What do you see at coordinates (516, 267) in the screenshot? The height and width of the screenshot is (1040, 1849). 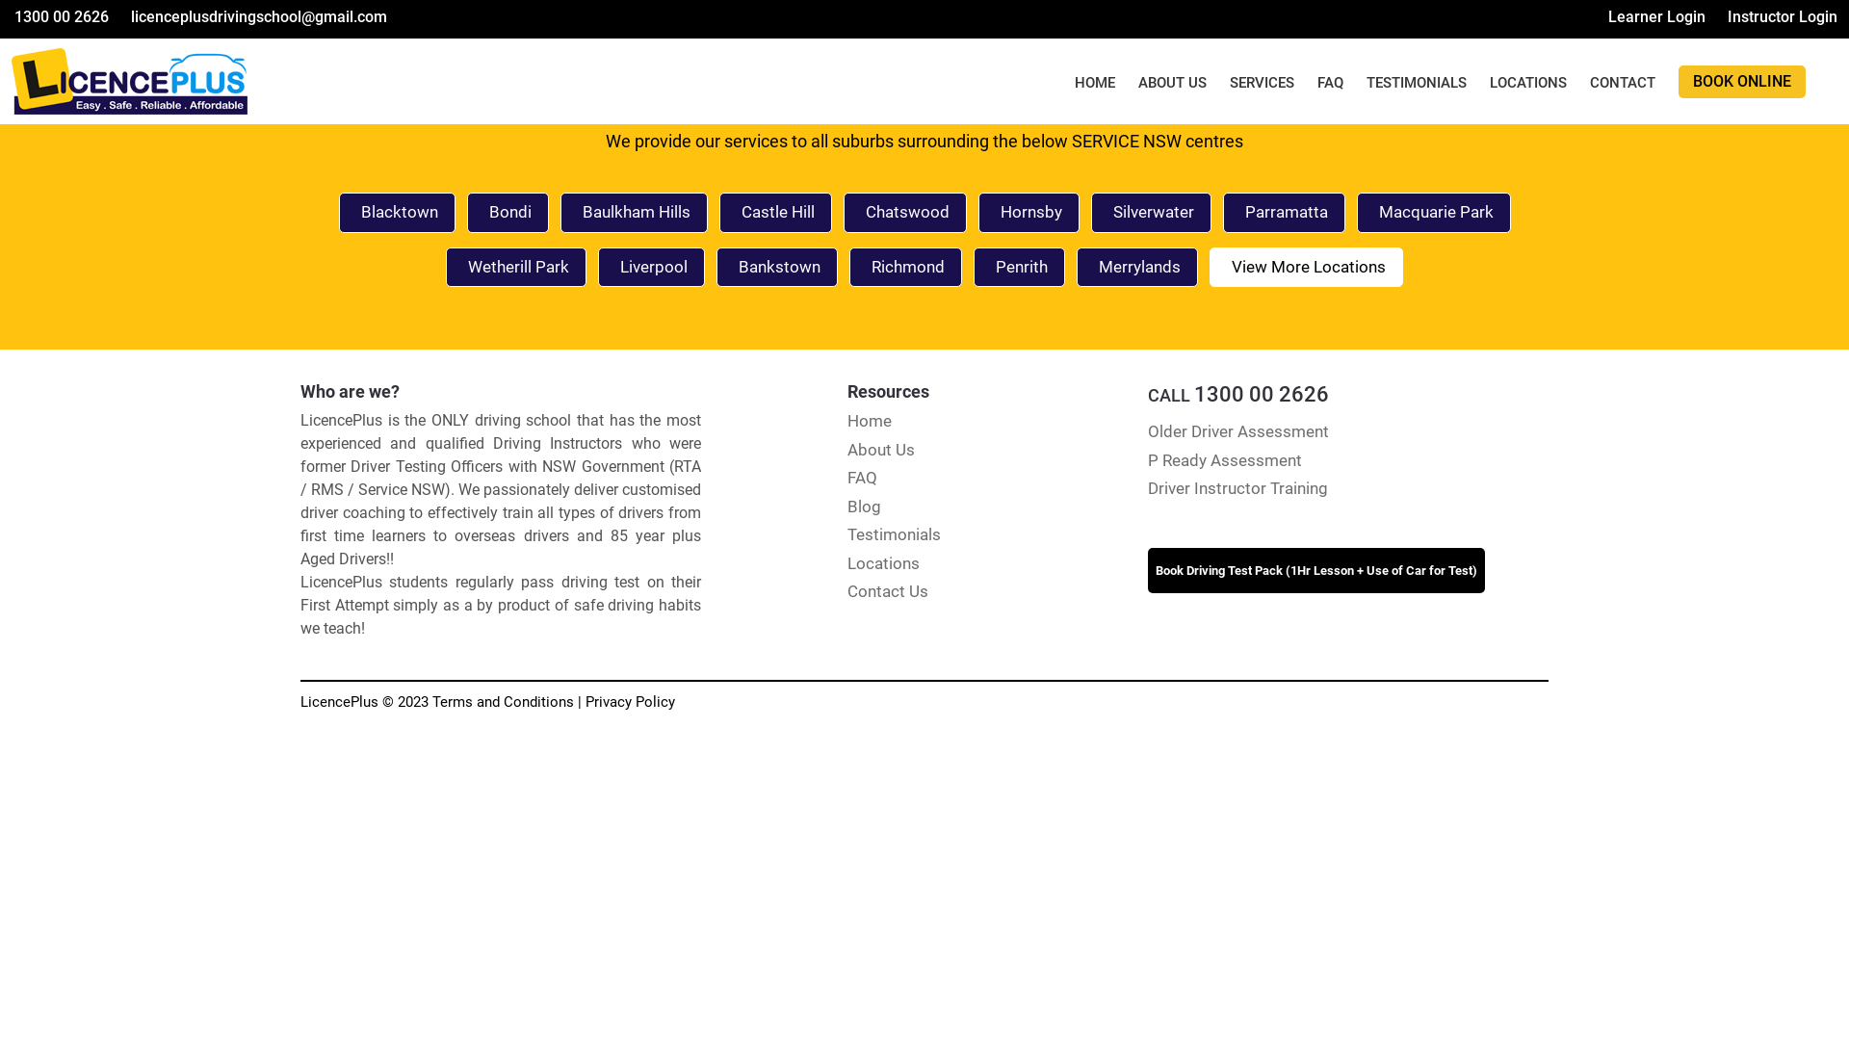 I see `Wetherill Park` at bounding box center [516, 267].